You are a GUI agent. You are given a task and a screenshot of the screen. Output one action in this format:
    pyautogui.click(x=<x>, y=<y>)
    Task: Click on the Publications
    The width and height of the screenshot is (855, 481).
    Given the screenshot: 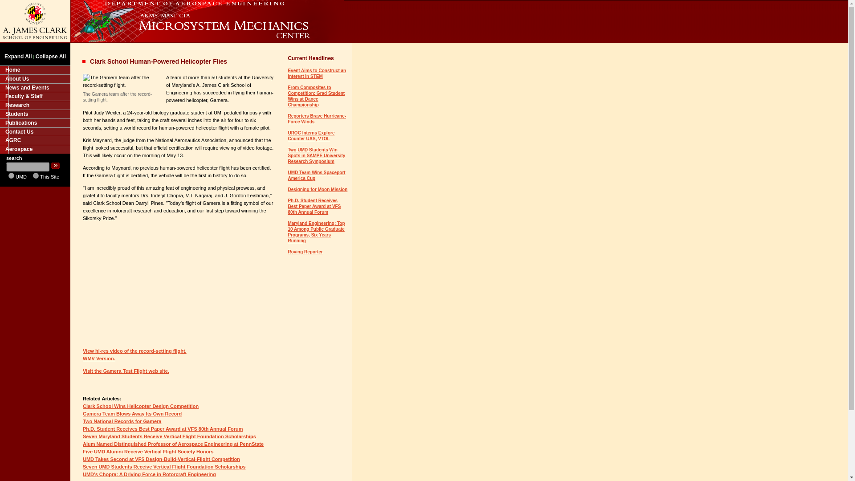 What is the action you would take?
    pyautogui.click(x=35, y=123)
    